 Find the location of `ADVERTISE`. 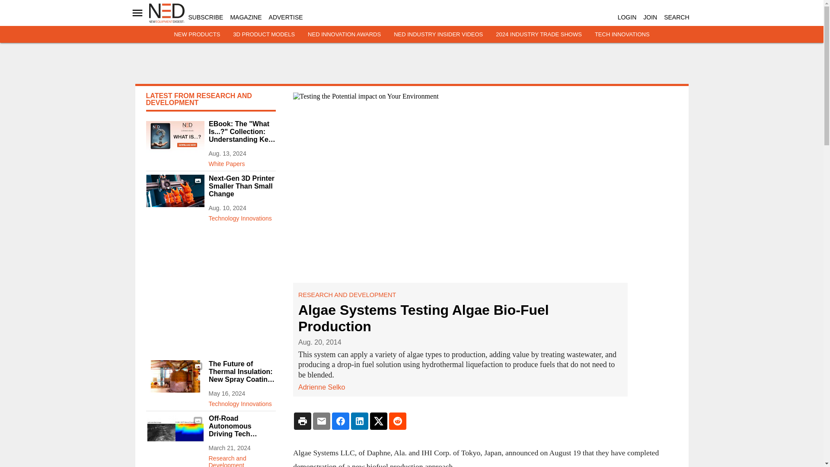

ADVERTISE is located at coordinates (286, 17).